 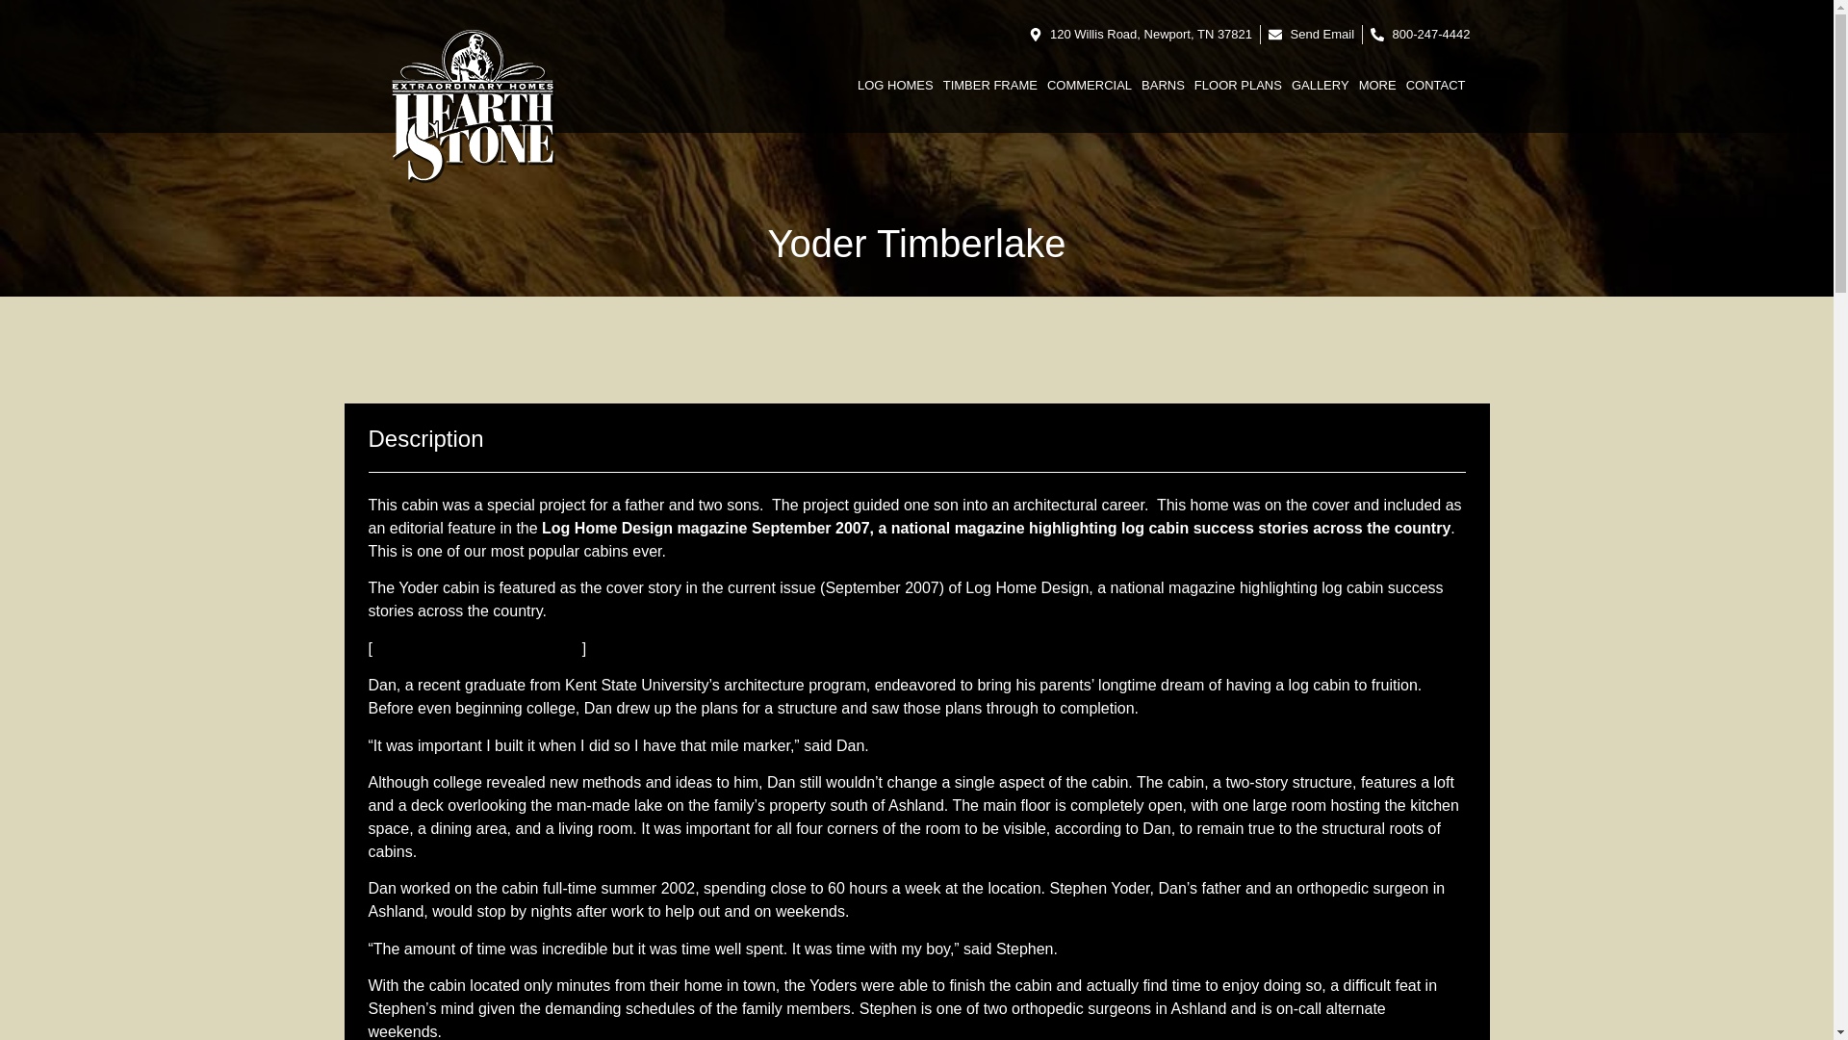 I want to click on TIMBER FRAME, so click(x=989, y=85).